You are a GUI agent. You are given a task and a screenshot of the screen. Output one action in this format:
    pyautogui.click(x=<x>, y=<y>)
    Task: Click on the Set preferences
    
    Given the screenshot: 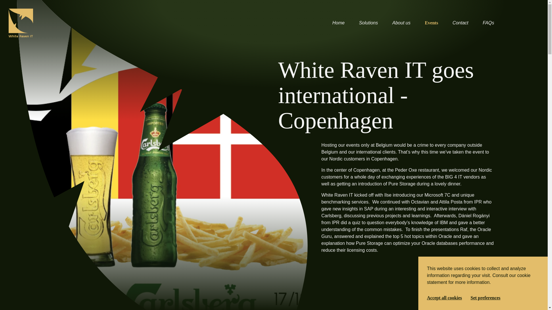 What is the action you would take?
    pyautogui.click(x=486, y=298)
    